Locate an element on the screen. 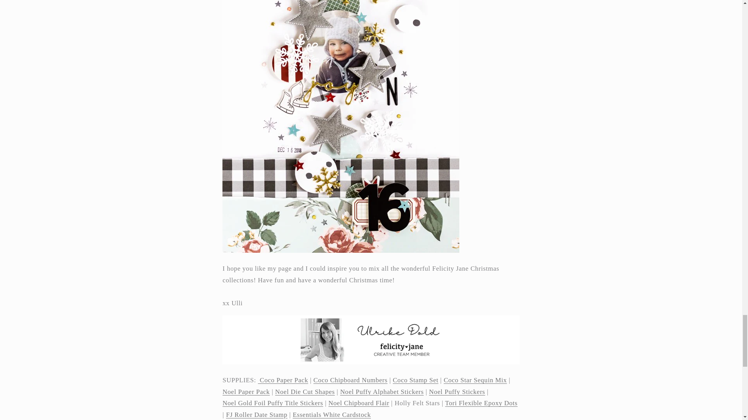 Image resolution: width=748 pixels, height=420 pixels. Coco Paper Pack is located at coordinates (283, 380).